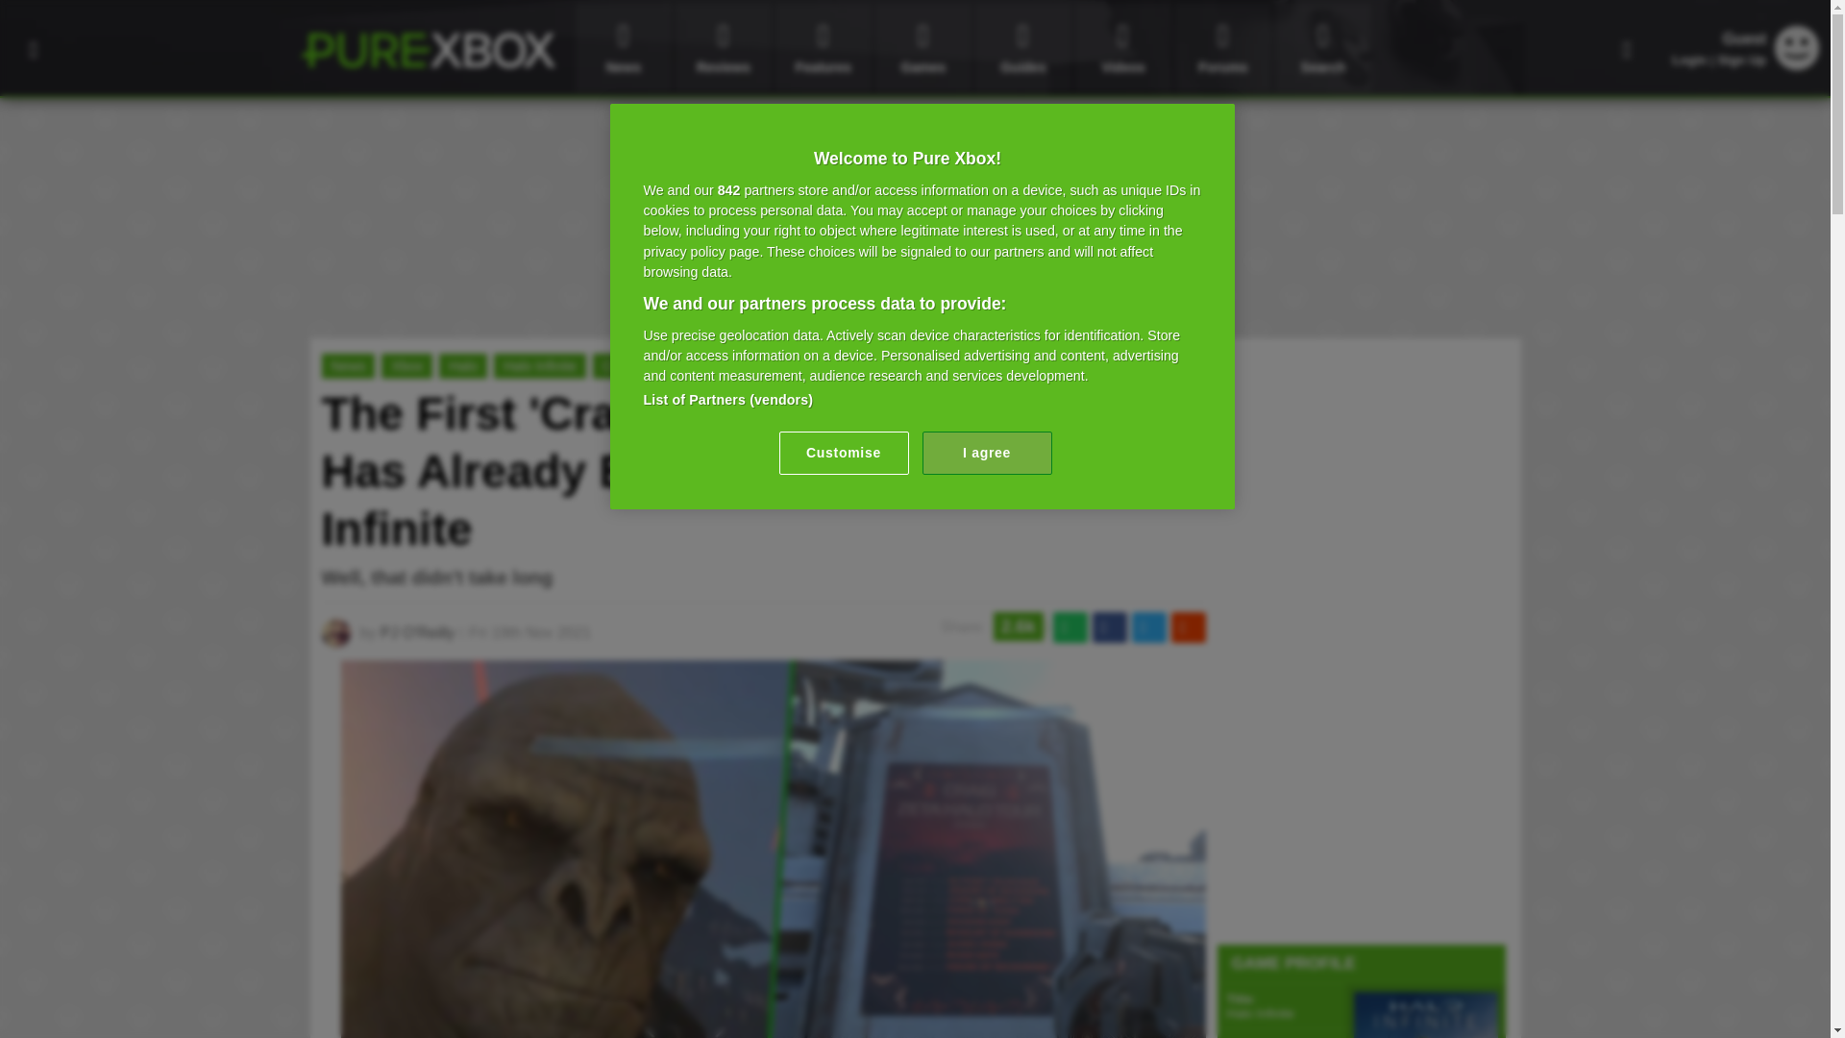 The width and height of the screenshot is (1845, 1038). What do you see at coordinates (1627, 48) in the screenshot?
I see `Share This Page` at bounding box center [1627, 48].